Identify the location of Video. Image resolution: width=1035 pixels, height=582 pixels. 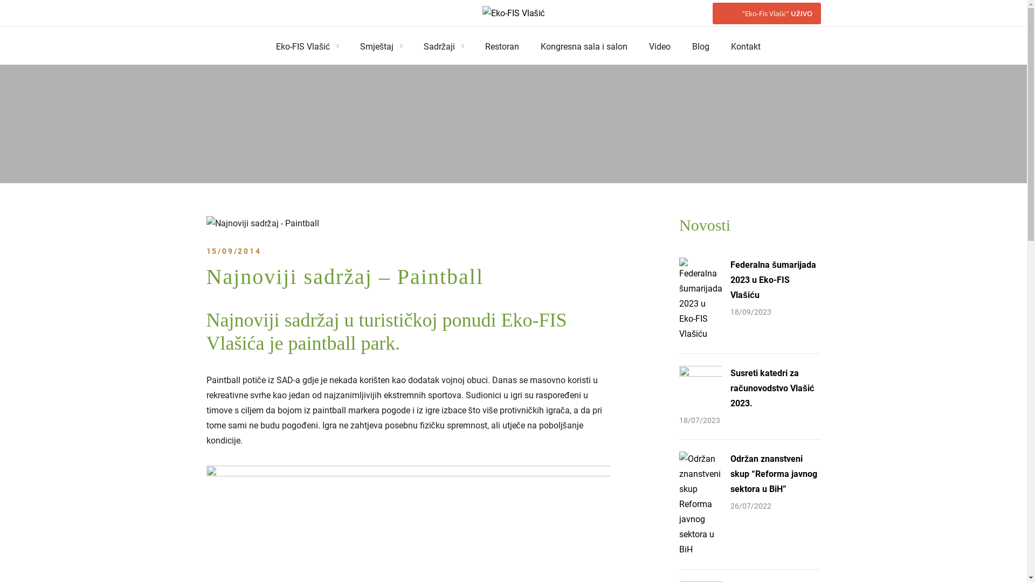
(660, 47).